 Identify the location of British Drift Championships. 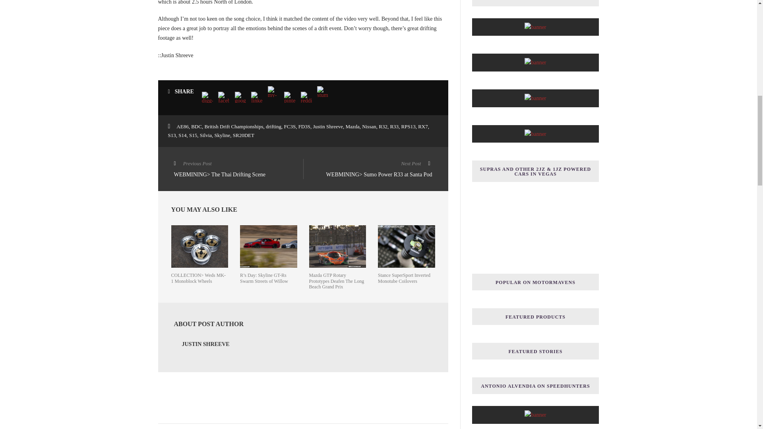
(234, 126).